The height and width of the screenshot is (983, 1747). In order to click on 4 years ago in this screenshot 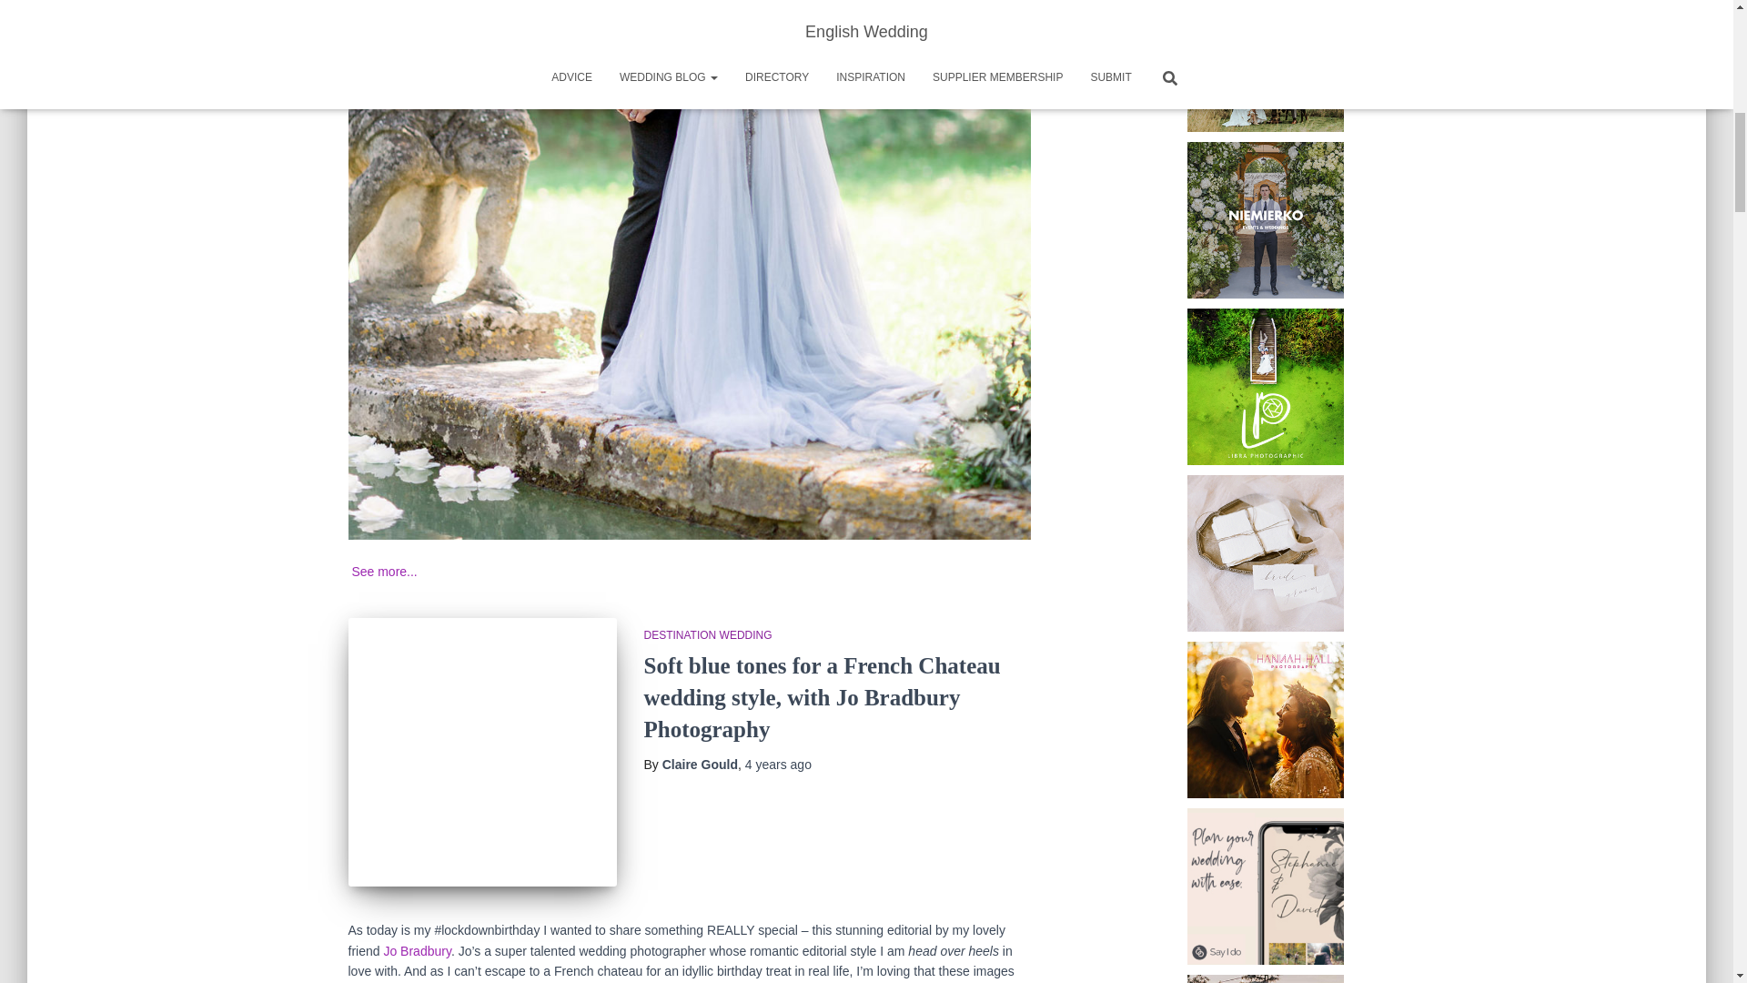, I will do `click(779, 764)`.